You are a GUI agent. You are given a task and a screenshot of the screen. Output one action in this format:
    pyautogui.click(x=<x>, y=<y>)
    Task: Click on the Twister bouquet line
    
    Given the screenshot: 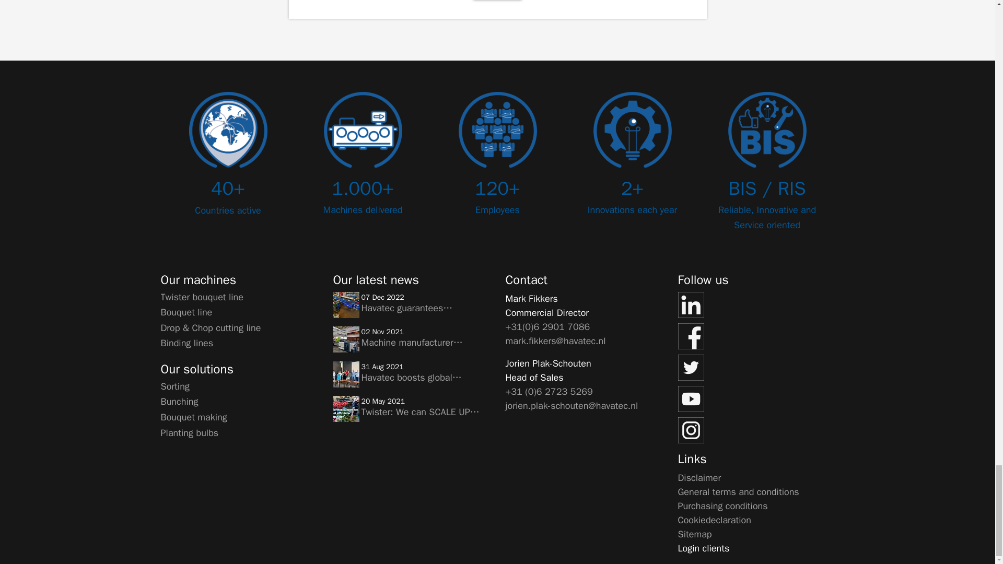 What is the action you would take?
    pyautogui.click(x=202, y=297)
    